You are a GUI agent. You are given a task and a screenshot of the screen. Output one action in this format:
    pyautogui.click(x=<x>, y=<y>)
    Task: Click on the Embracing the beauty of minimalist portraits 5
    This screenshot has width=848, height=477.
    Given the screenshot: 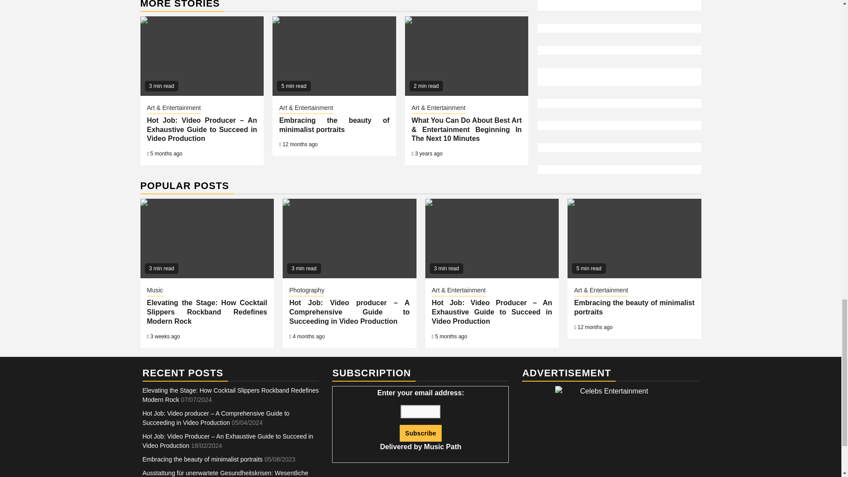 What is the action you would take?
    pyautogui.click(x=334, y=56)
    